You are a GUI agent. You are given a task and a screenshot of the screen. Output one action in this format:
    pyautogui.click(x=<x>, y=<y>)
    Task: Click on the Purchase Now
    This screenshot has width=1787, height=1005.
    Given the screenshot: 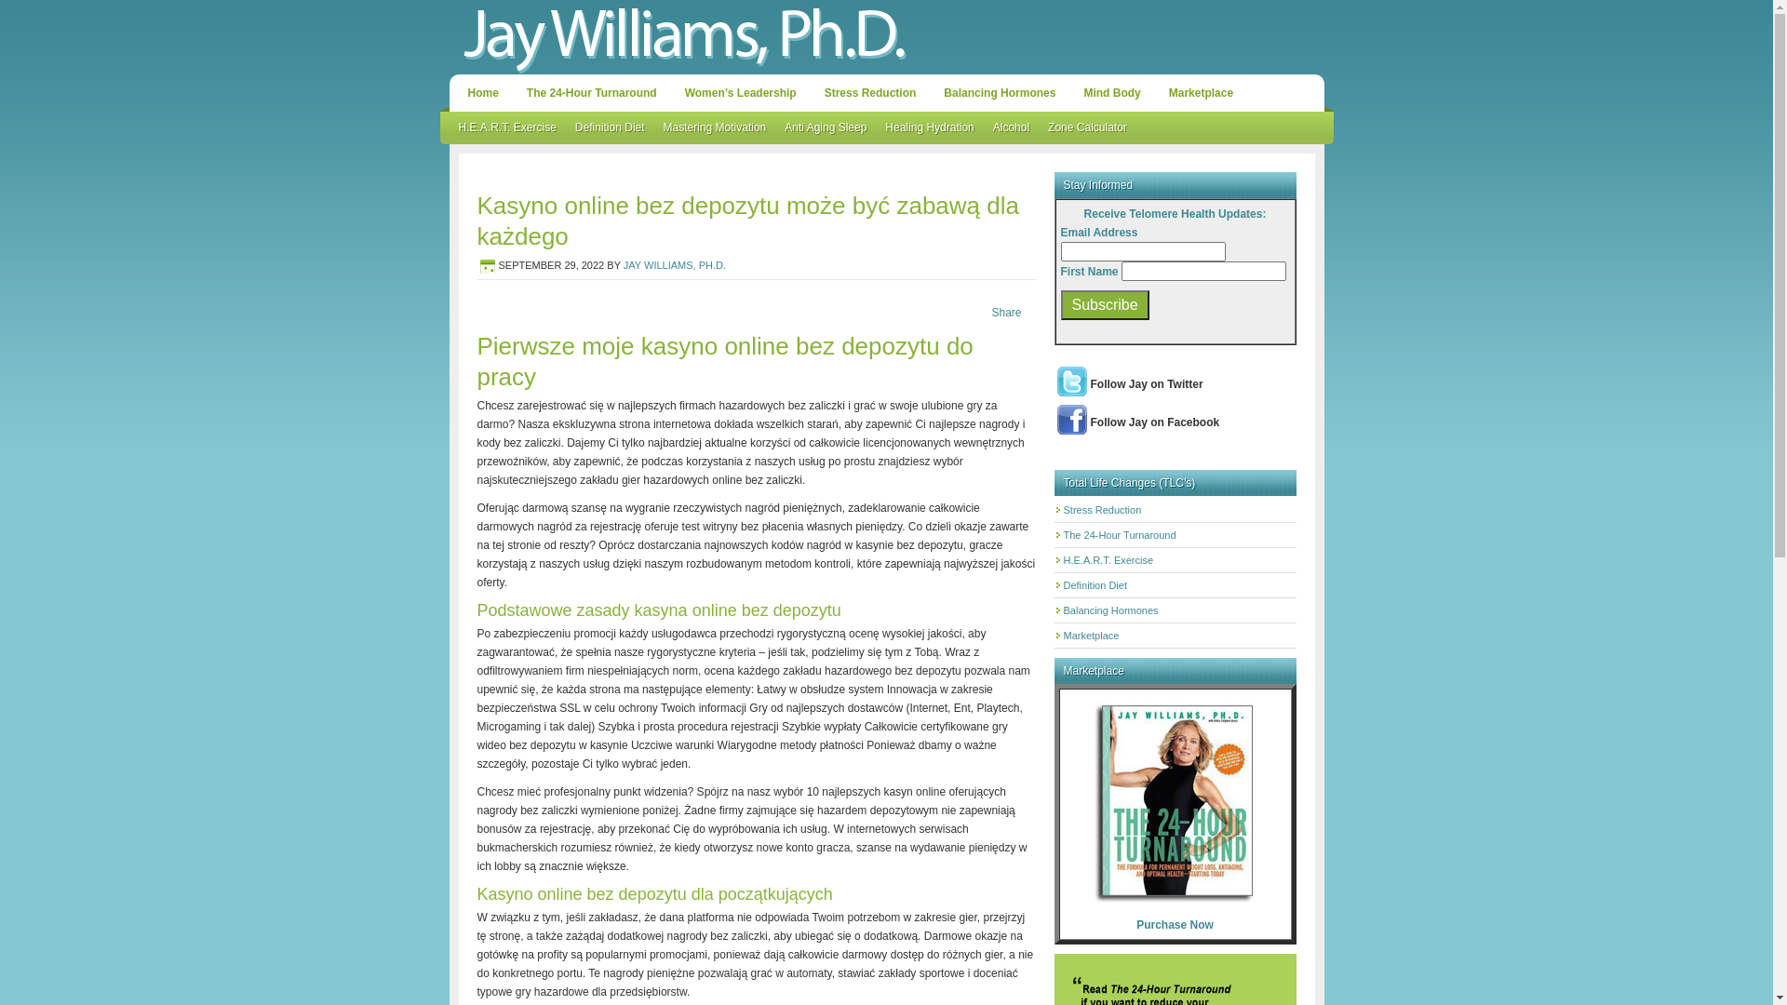 What is the action you would take?
    pyautogui.click(x=1175, y=925)
    